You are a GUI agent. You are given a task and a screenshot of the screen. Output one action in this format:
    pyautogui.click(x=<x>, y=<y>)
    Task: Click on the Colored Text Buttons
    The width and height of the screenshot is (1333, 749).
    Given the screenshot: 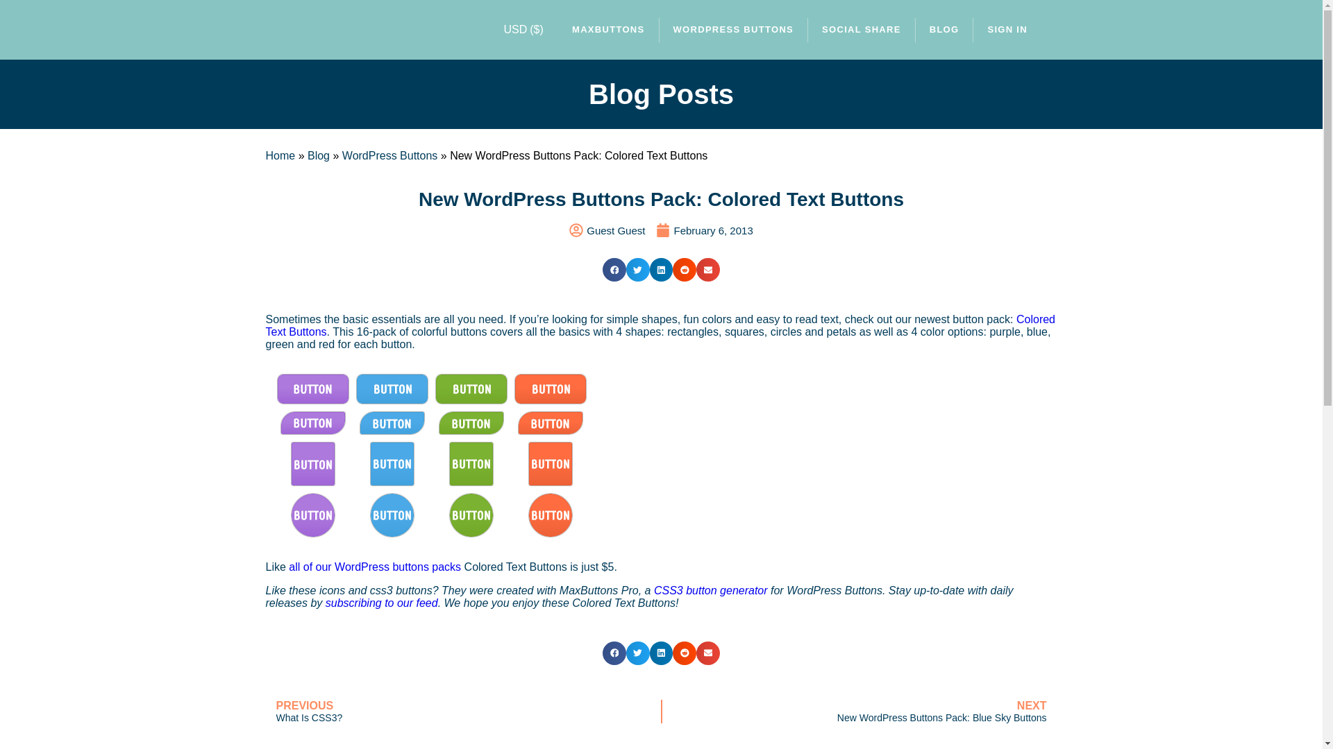 What is the action you would take?
    pyautogui.click(x=660, y=326)
    